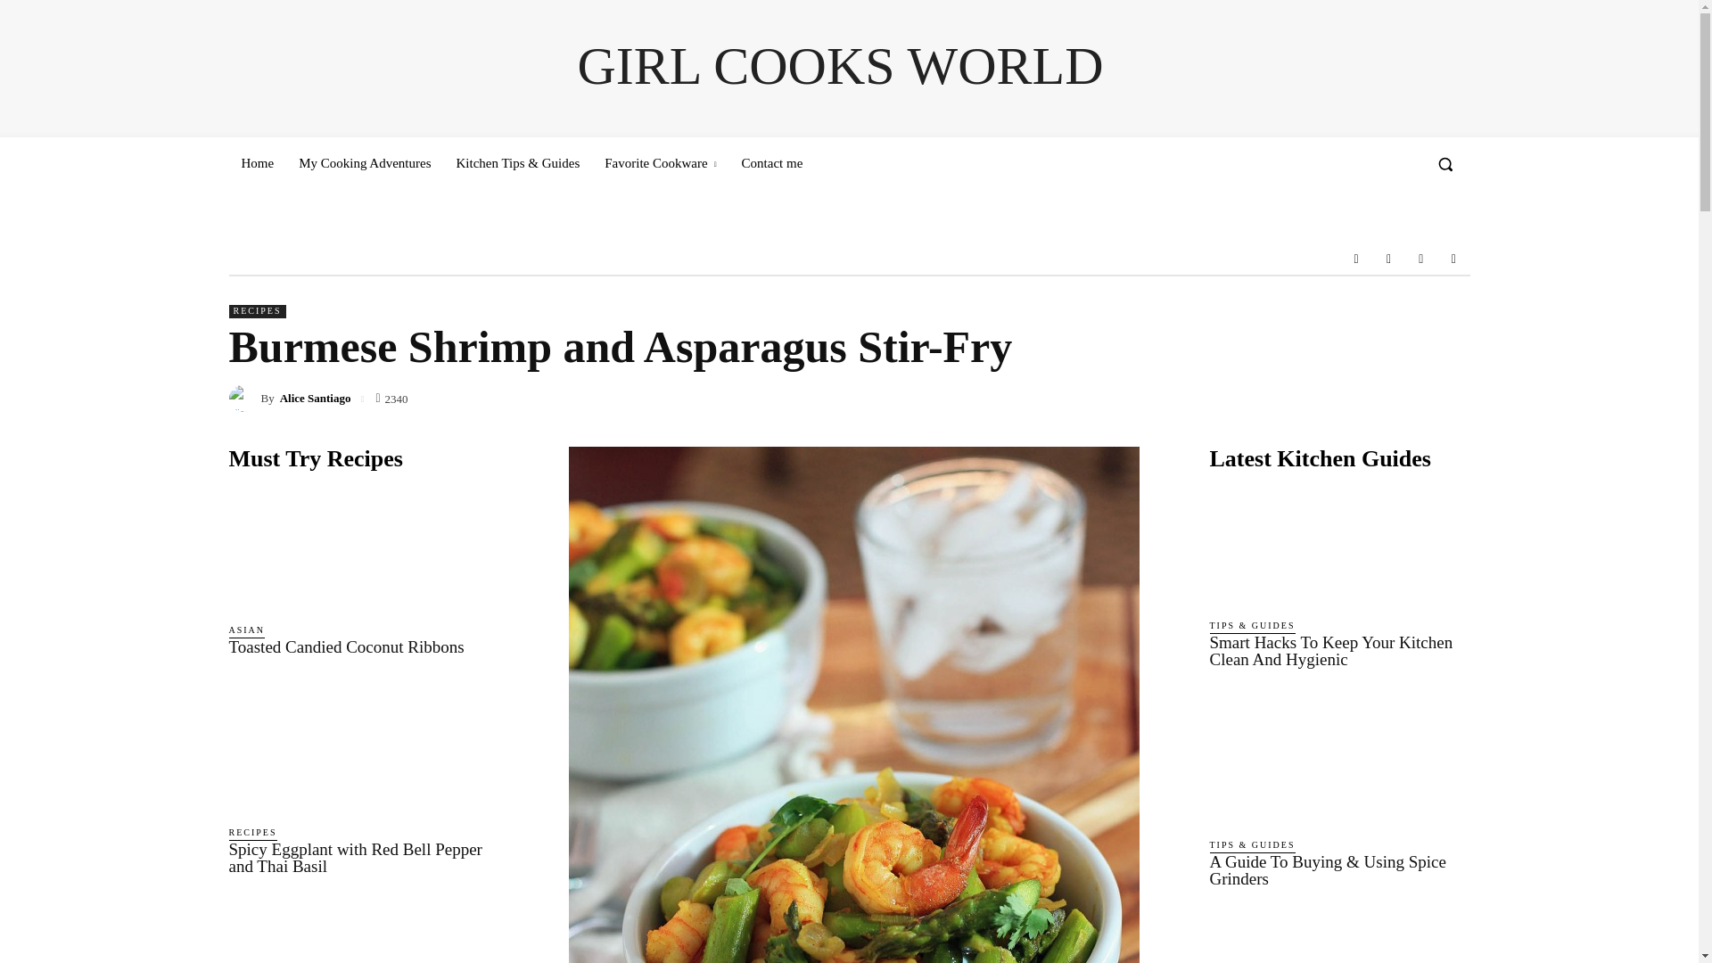  I want to click on Spicy Eggplant with Red Bell Pepper and Thai Basil, so click(354, 857).